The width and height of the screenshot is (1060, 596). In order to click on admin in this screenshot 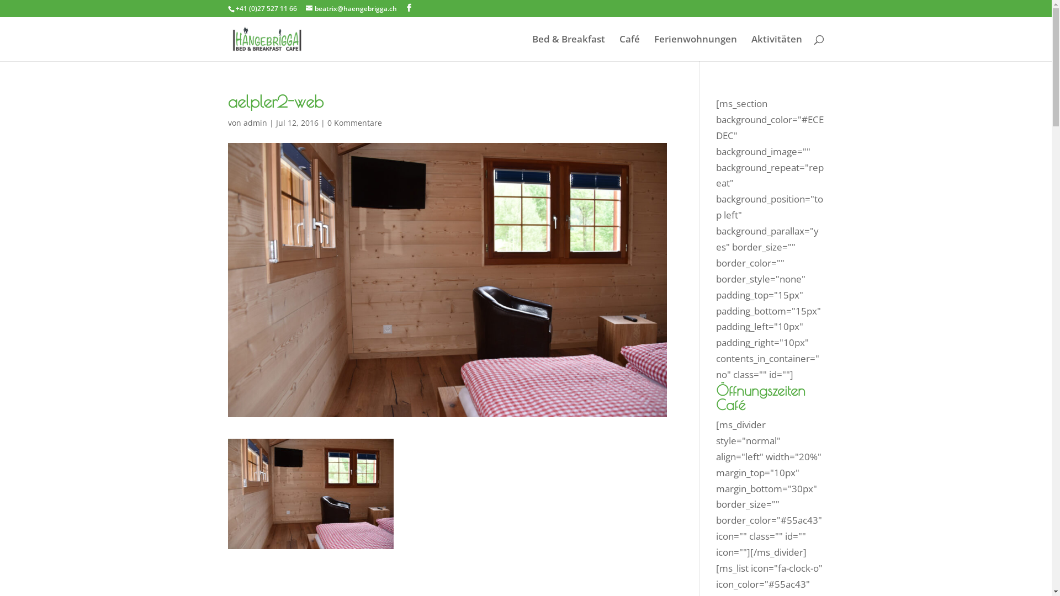, I will do `click(255, 123)`.